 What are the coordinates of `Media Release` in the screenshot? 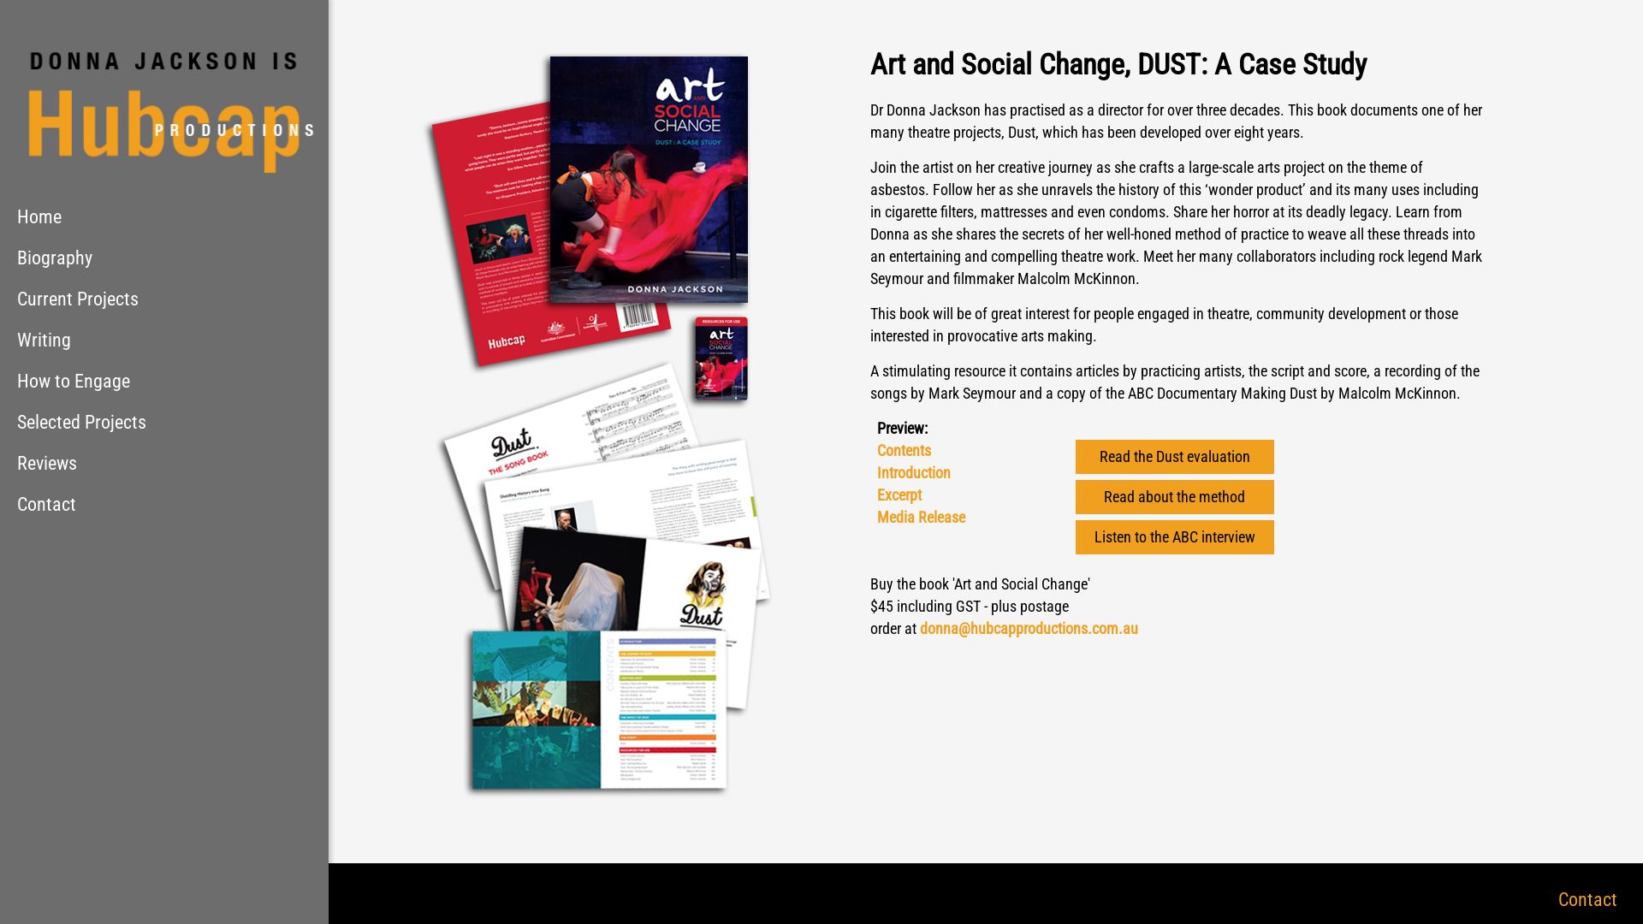 It's located at (921, 517).